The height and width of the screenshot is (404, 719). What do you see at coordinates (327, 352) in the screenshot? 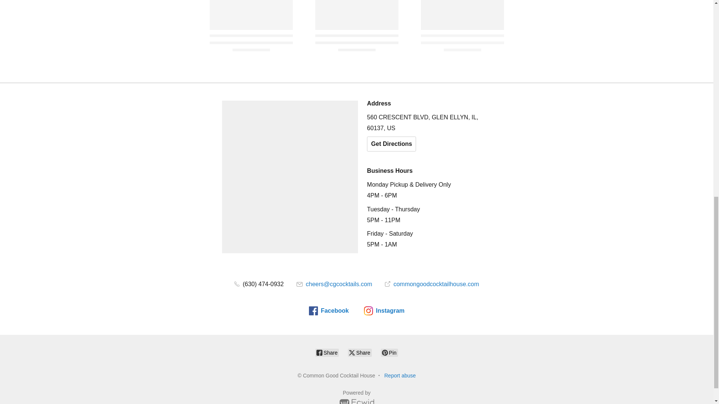
I see `Share` at bounding box center [327, 352].